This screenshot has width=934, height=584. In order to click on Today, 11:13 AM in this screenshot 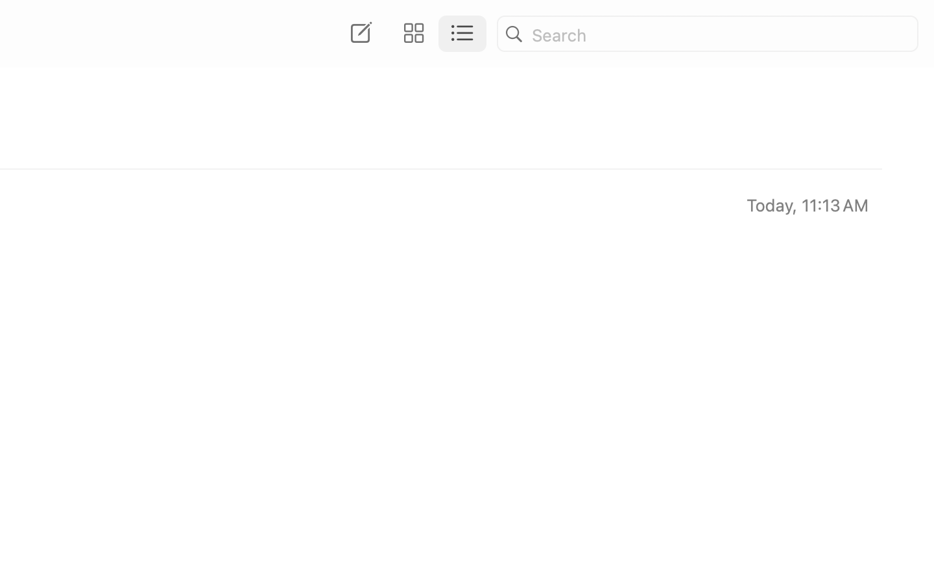, I will do `click(807, 205)`.